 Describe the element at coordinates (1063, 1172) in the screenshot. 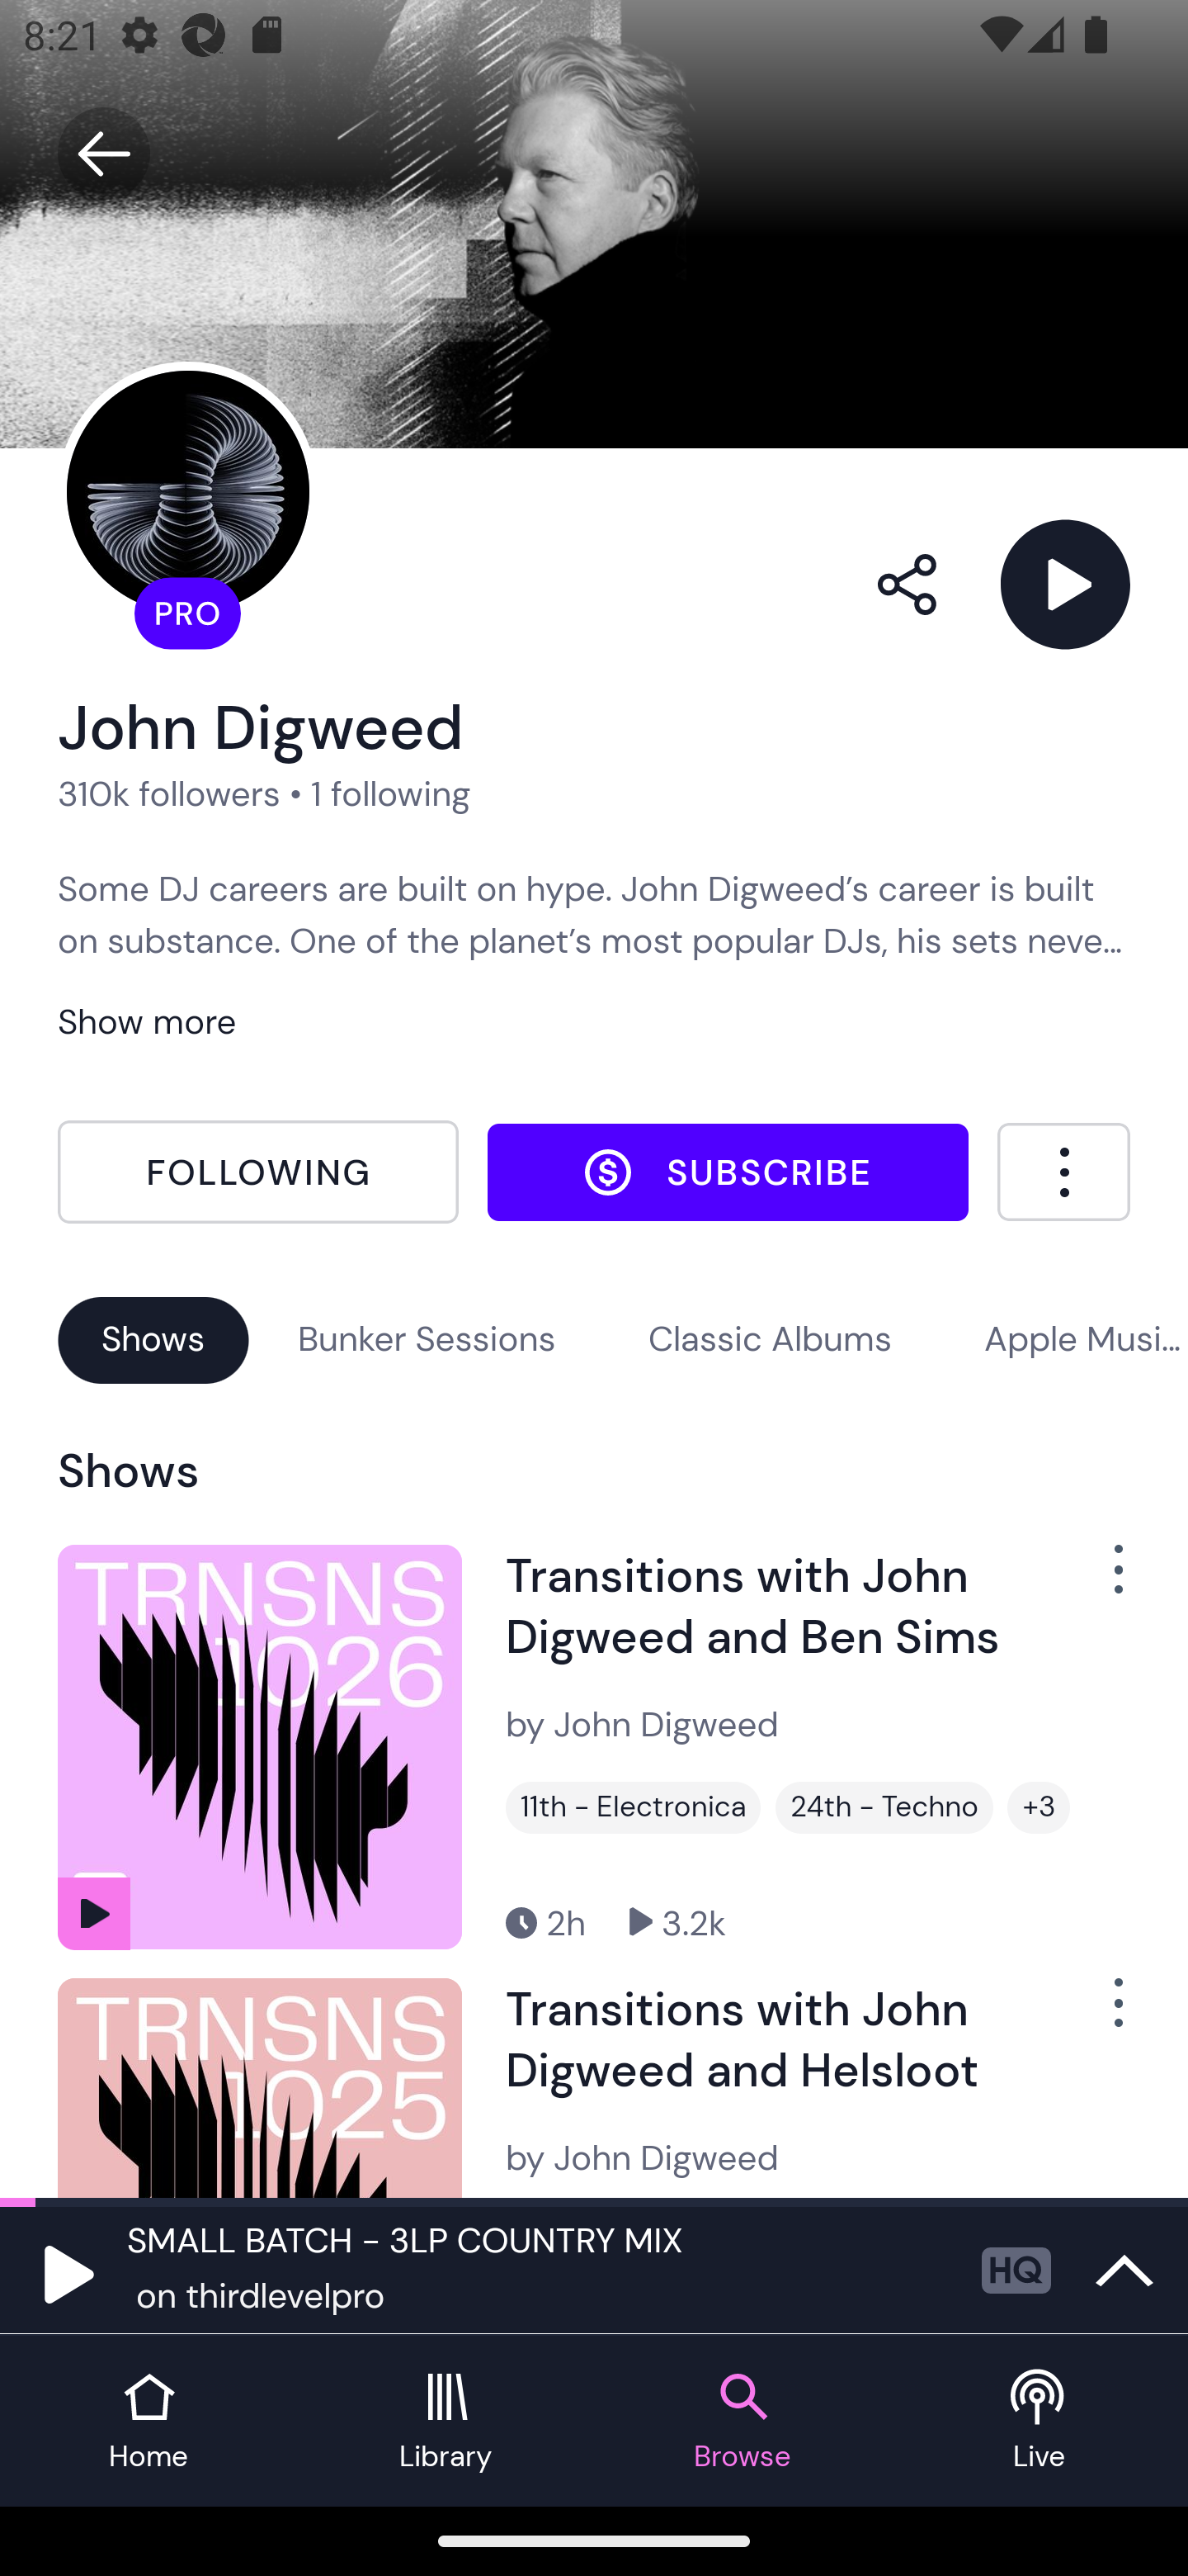

I see `More Menu` at that location.